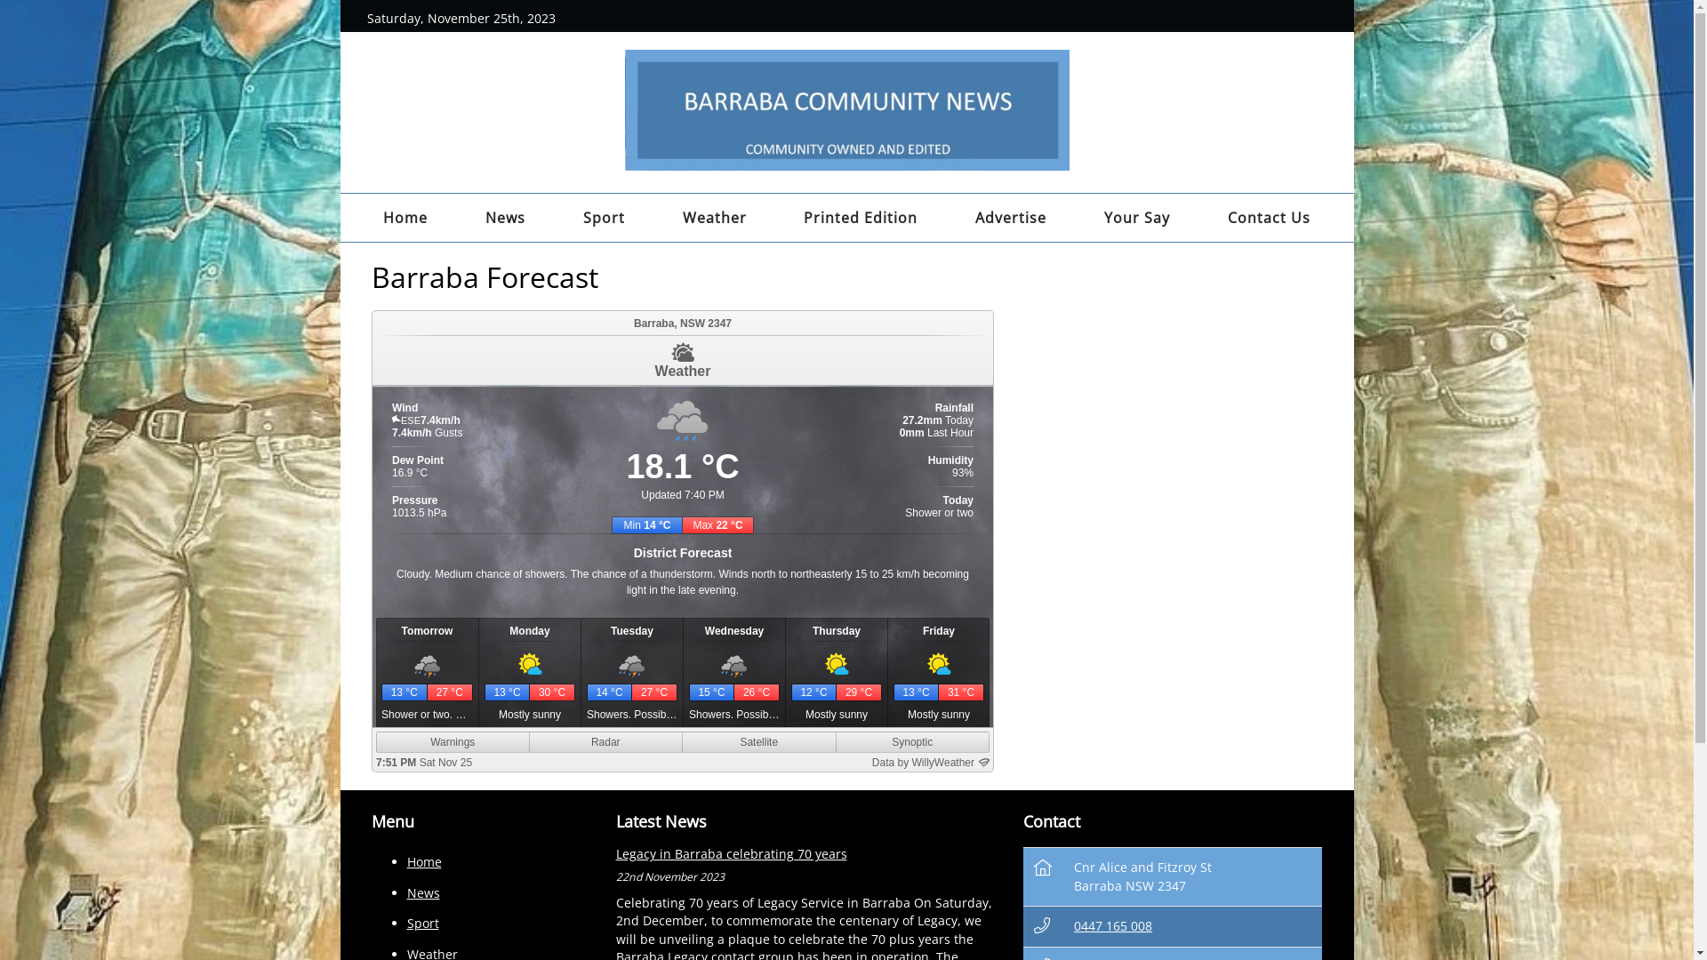 The width and height of the screenshot is (1707, 960). What do you see at coordinates (505, 218) in the screenshot?
I see `News` at bounding box center [505, 218].